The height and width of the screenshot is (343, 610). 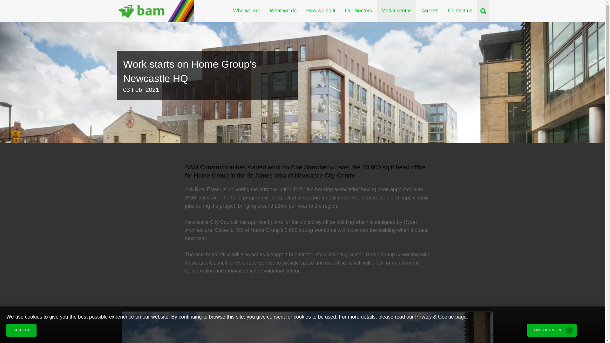 I want to click on What we do, so click(x=283, y=11).